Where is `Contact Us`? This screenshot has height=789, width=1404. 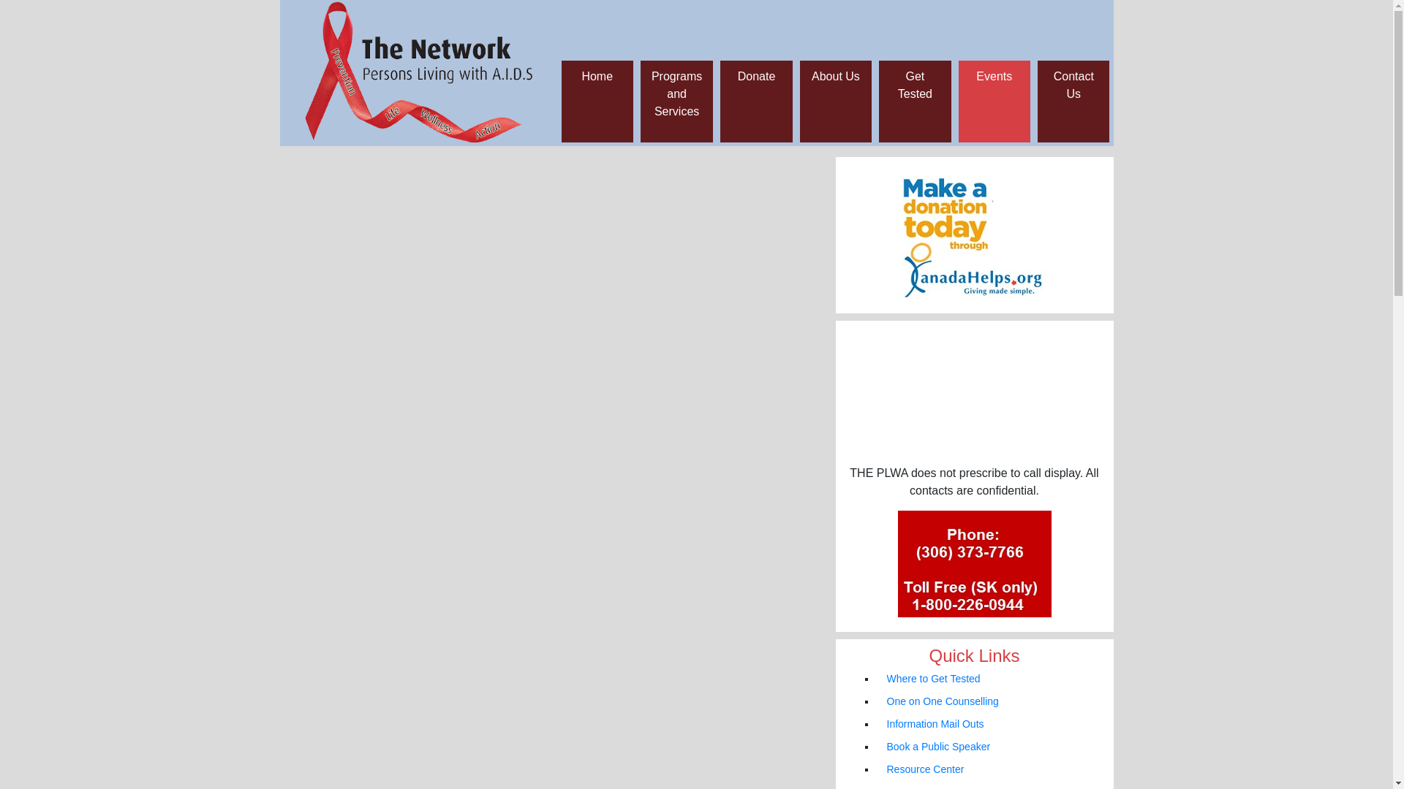 Contact Us is located at coordinates (1073, 85).